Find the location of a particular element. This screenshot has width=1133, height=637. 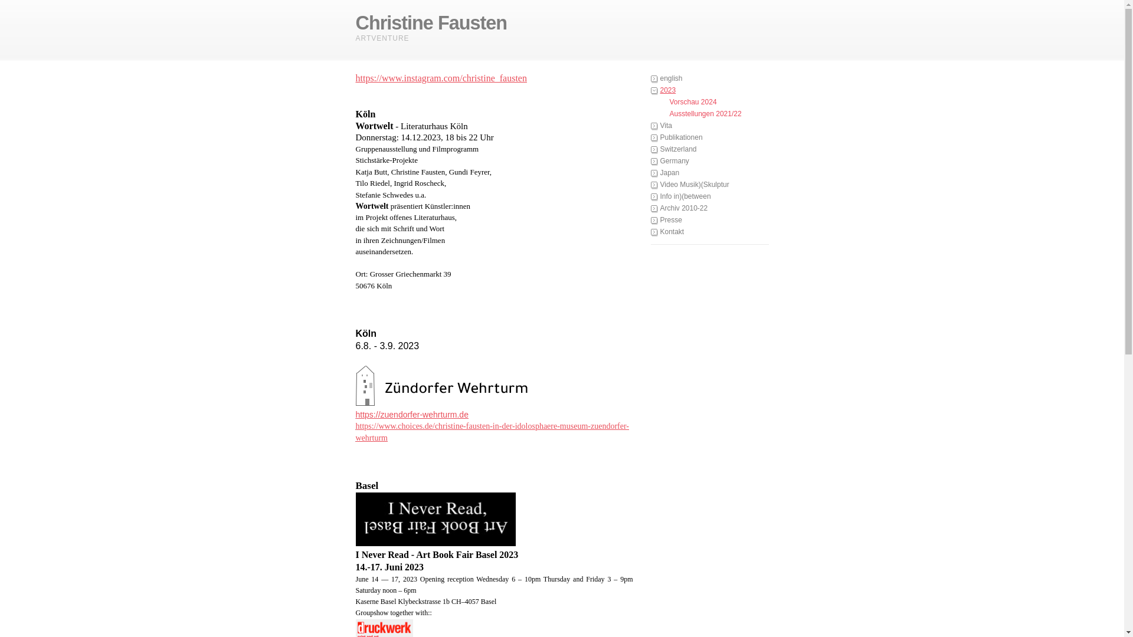

Video Musik)(Skulptur is located at coordinates (709, 185).